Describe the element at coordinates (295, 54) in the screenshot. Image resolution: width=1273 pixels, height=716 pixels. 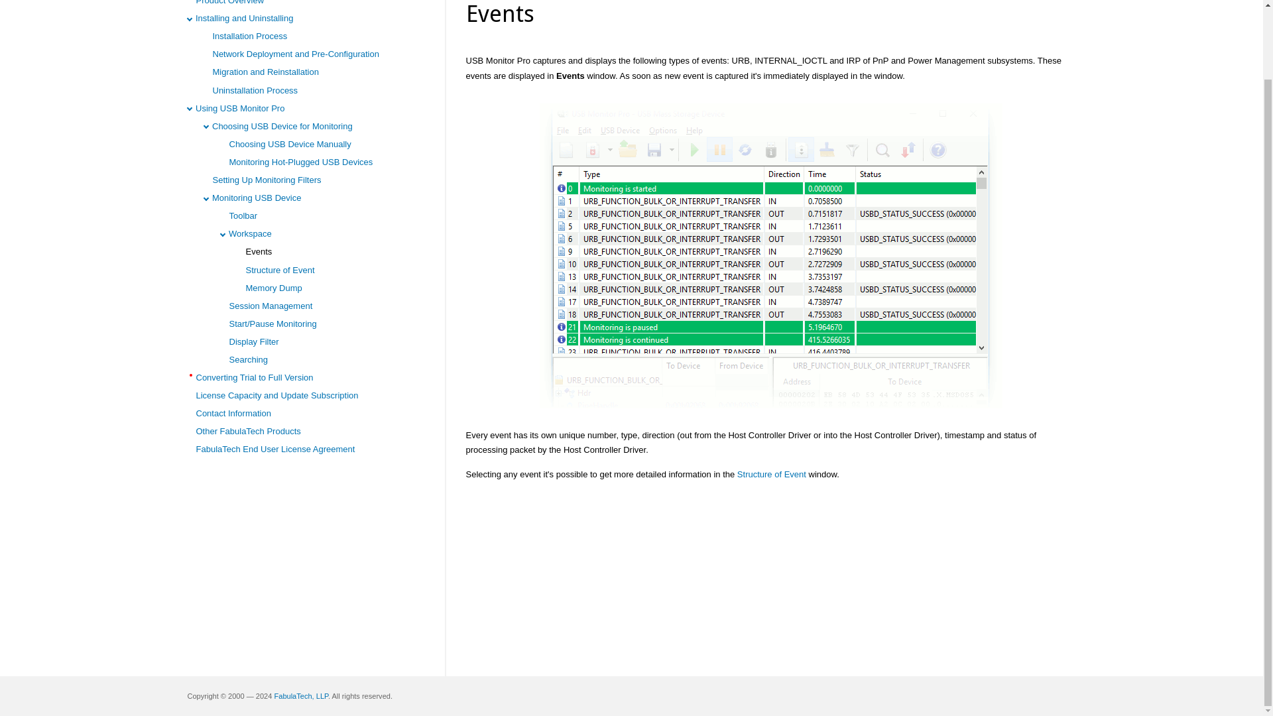
I see `Network Deployment and Pre-Configuration` at that location.